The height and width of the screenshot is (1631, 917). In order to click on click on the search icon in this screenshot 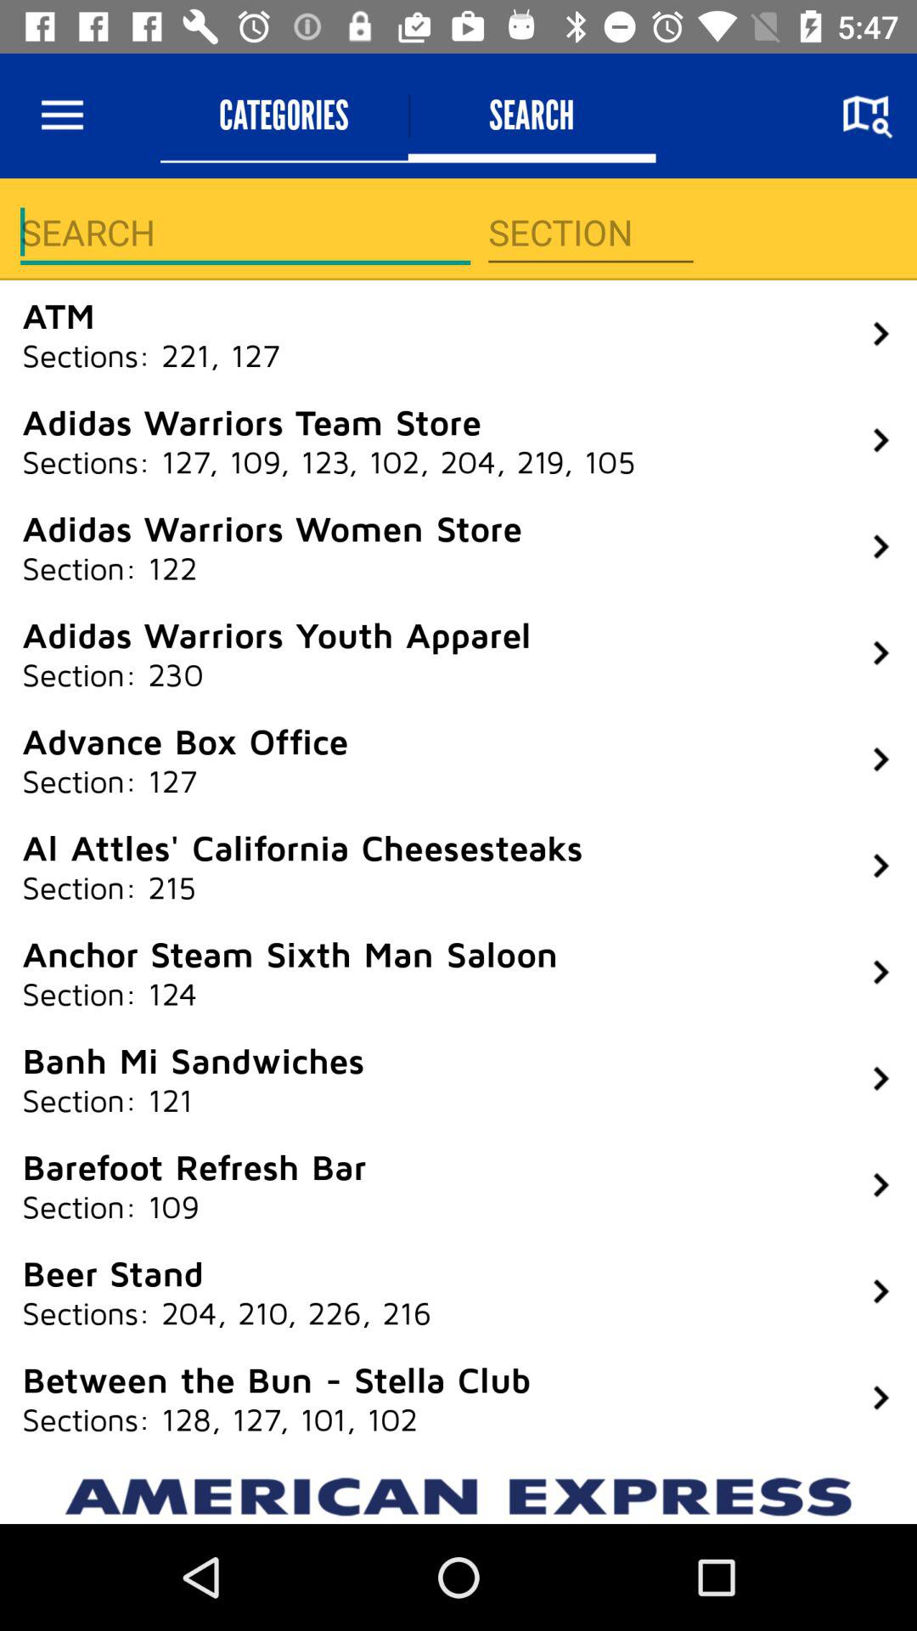, I will do `click(867, 116)`.